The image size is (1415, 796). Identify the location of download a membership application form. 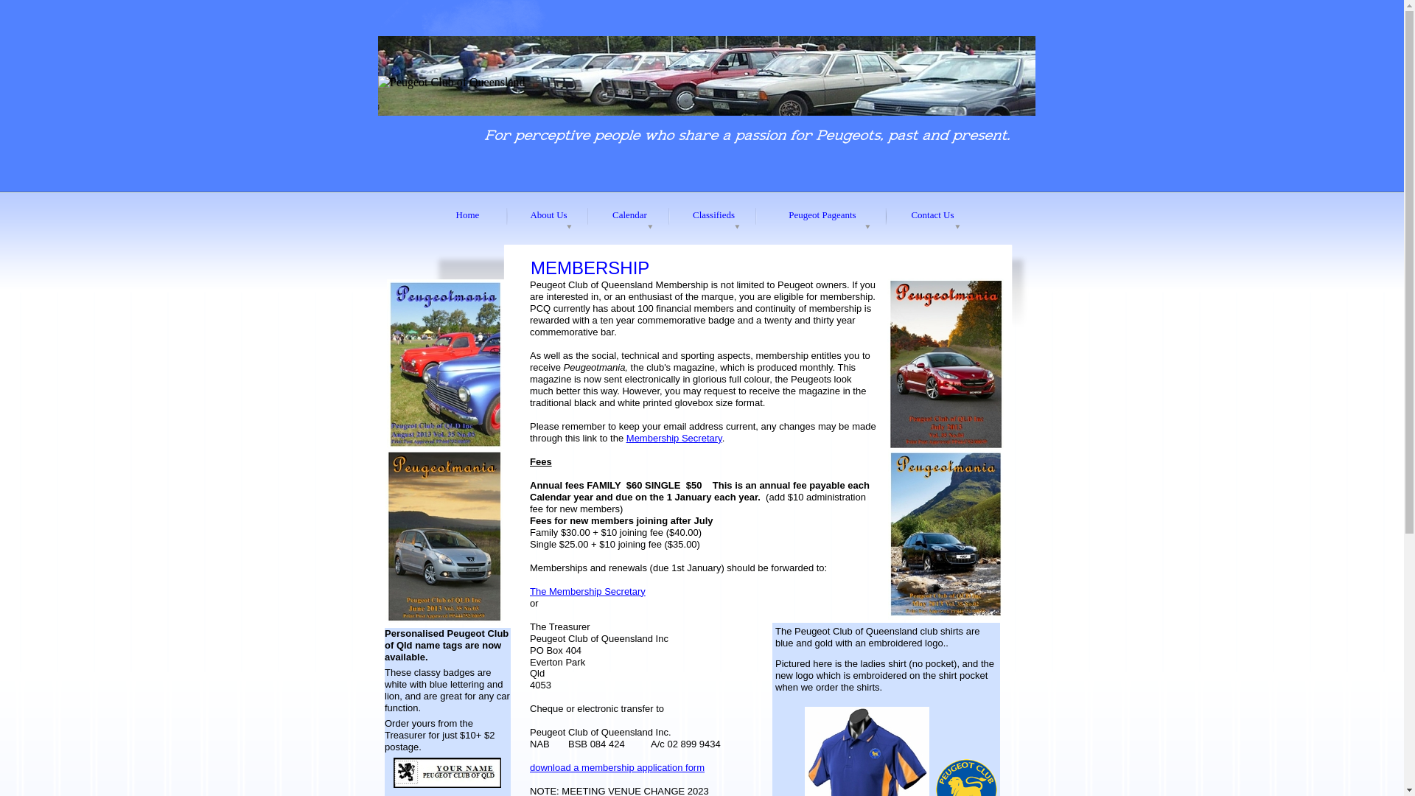
(618, 768).